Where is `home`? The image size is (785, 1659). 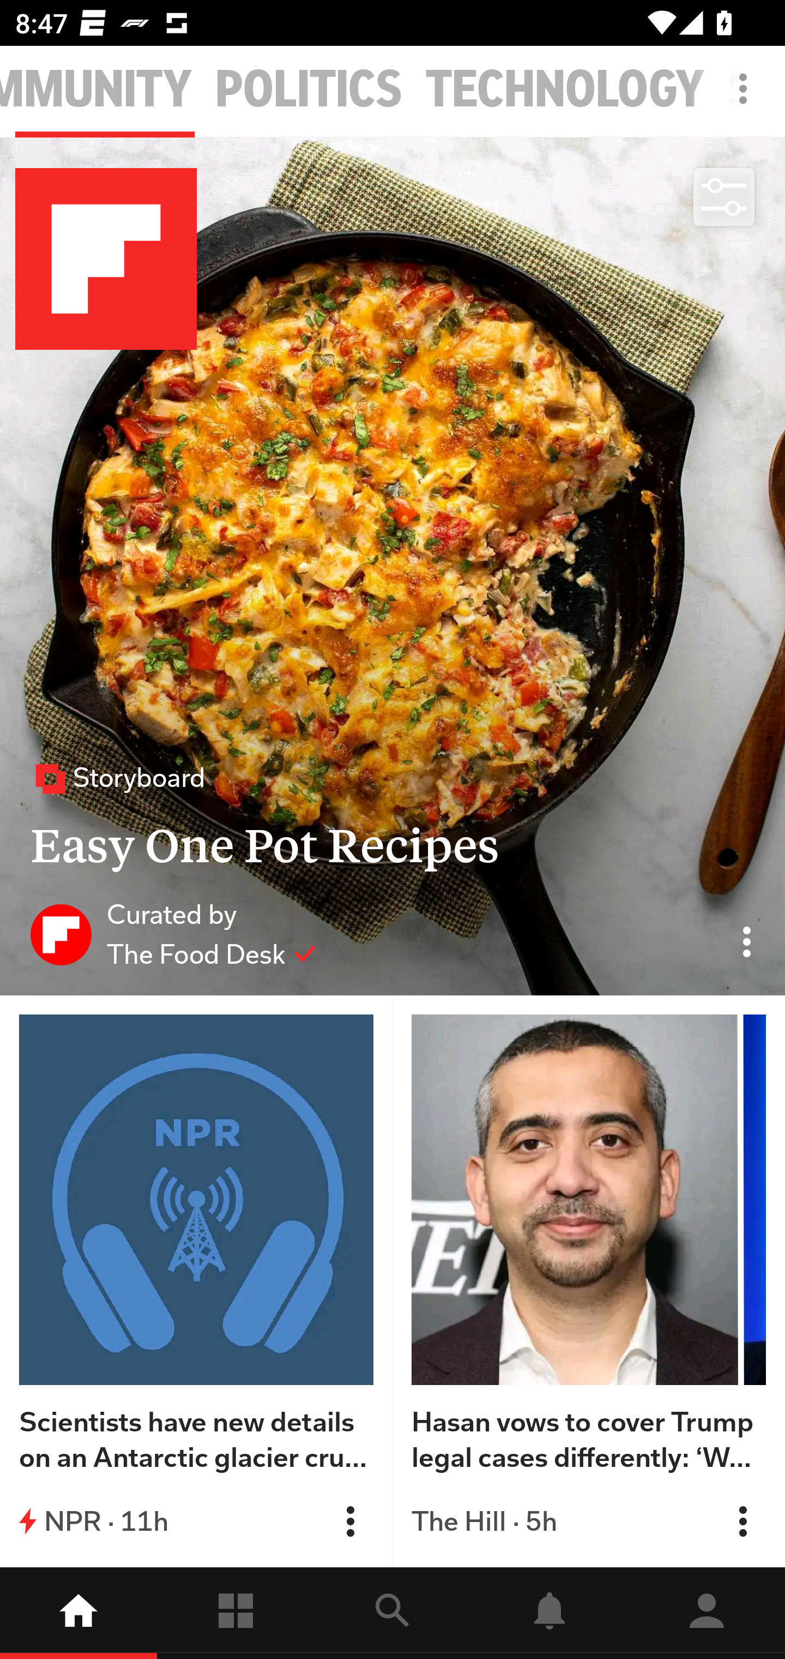 home is located at coordinates (78, 1613).